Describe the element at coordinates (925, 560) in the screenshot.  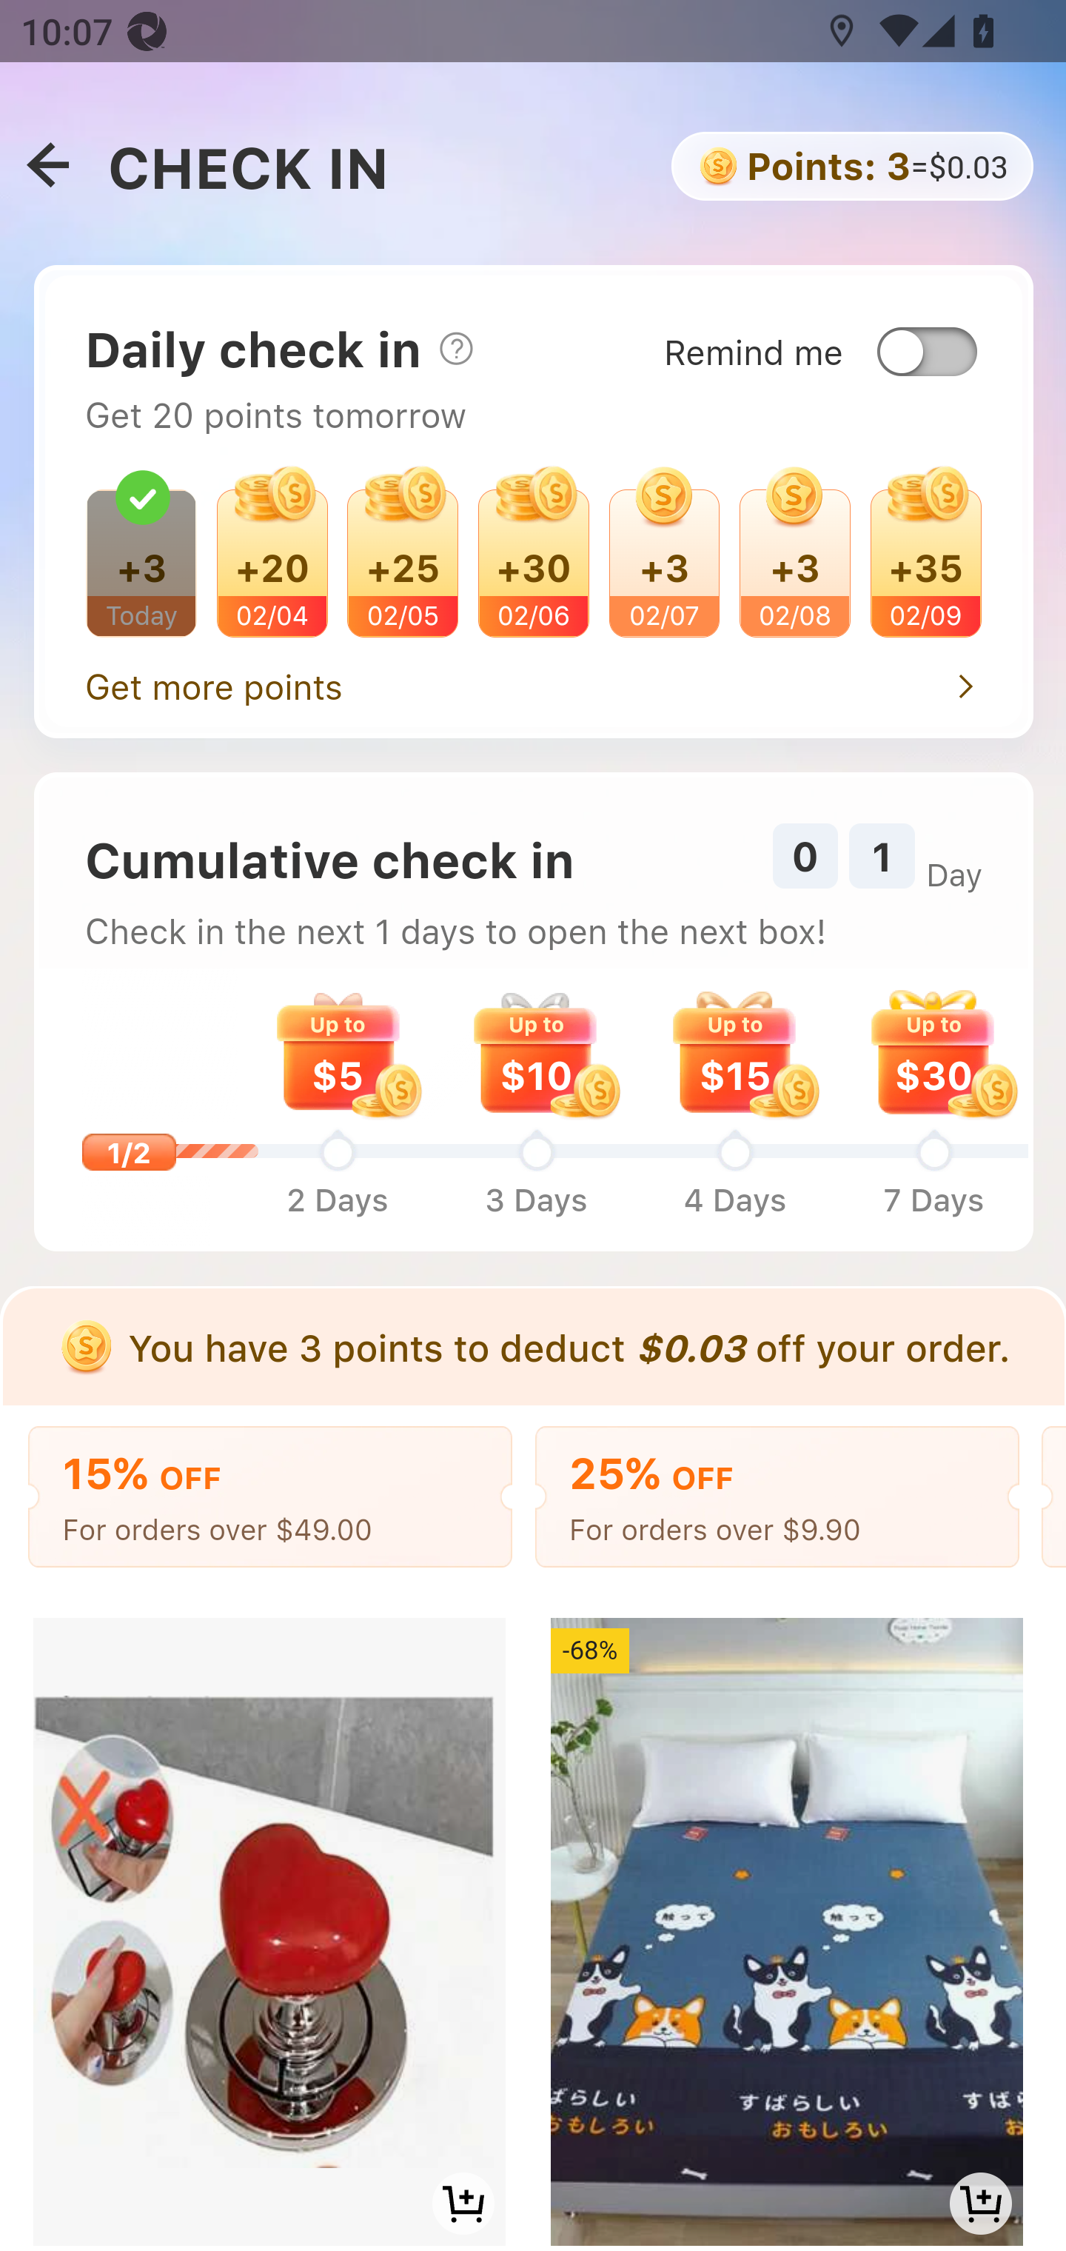
I see `+35 02/09` at that location.